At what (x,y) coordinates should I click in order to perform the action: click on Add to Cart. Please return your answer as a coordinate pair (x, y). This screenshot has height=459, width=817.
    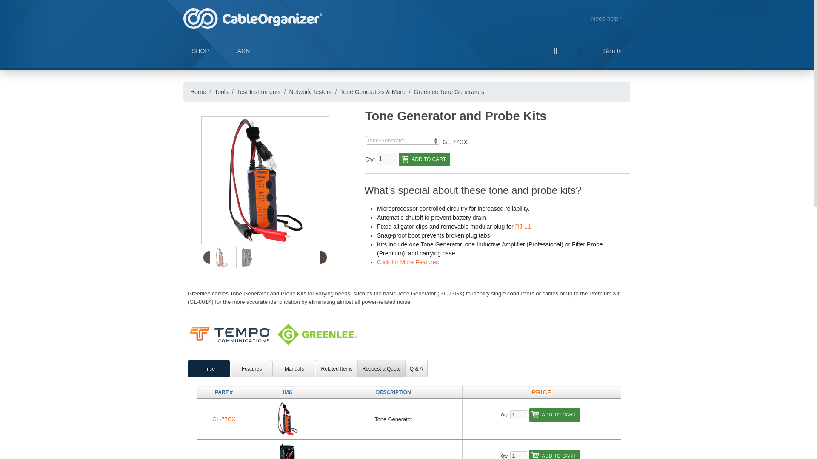
    Looking at the image, I should click on (554, 415).